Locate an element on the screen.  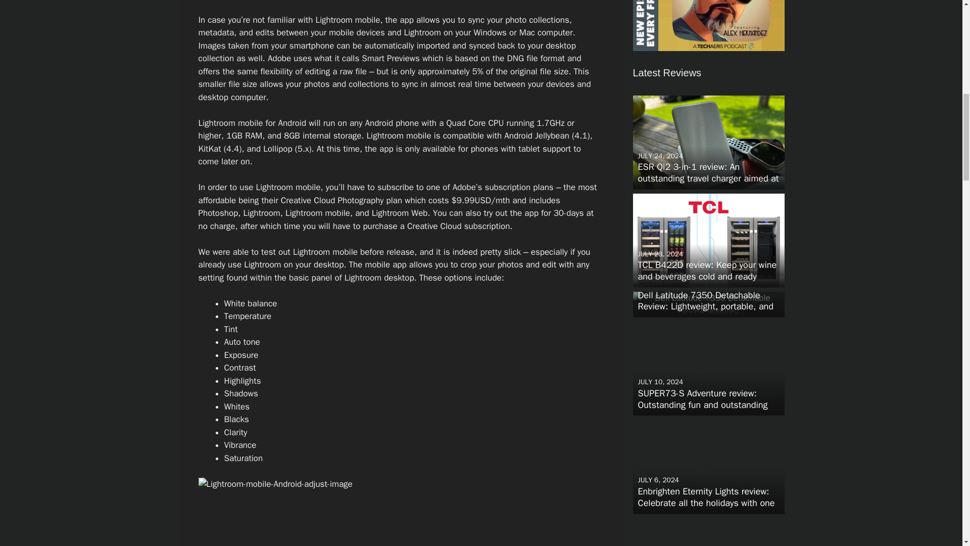
Adobe Launches Lightroom Mobile For Android Phones 1 is located at coordinates (400, 512).